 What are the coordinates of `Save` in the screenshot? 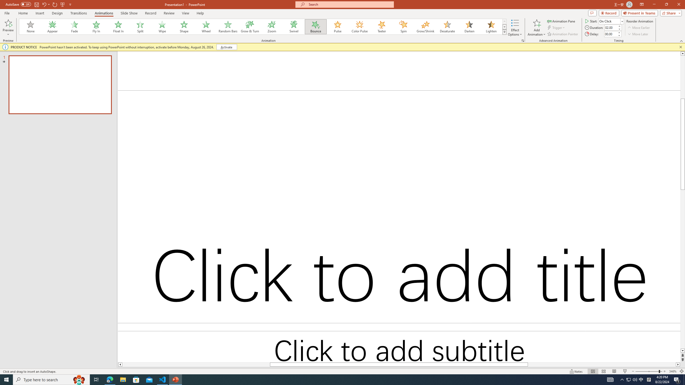 It's located at (36, 4).